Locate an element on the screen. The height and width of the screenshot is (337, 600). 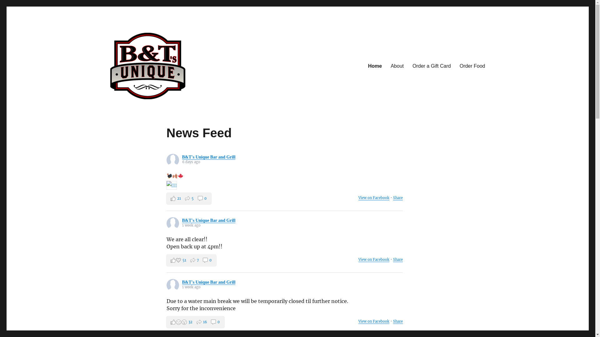
View on Facebook is located at coordinates (374, 321).